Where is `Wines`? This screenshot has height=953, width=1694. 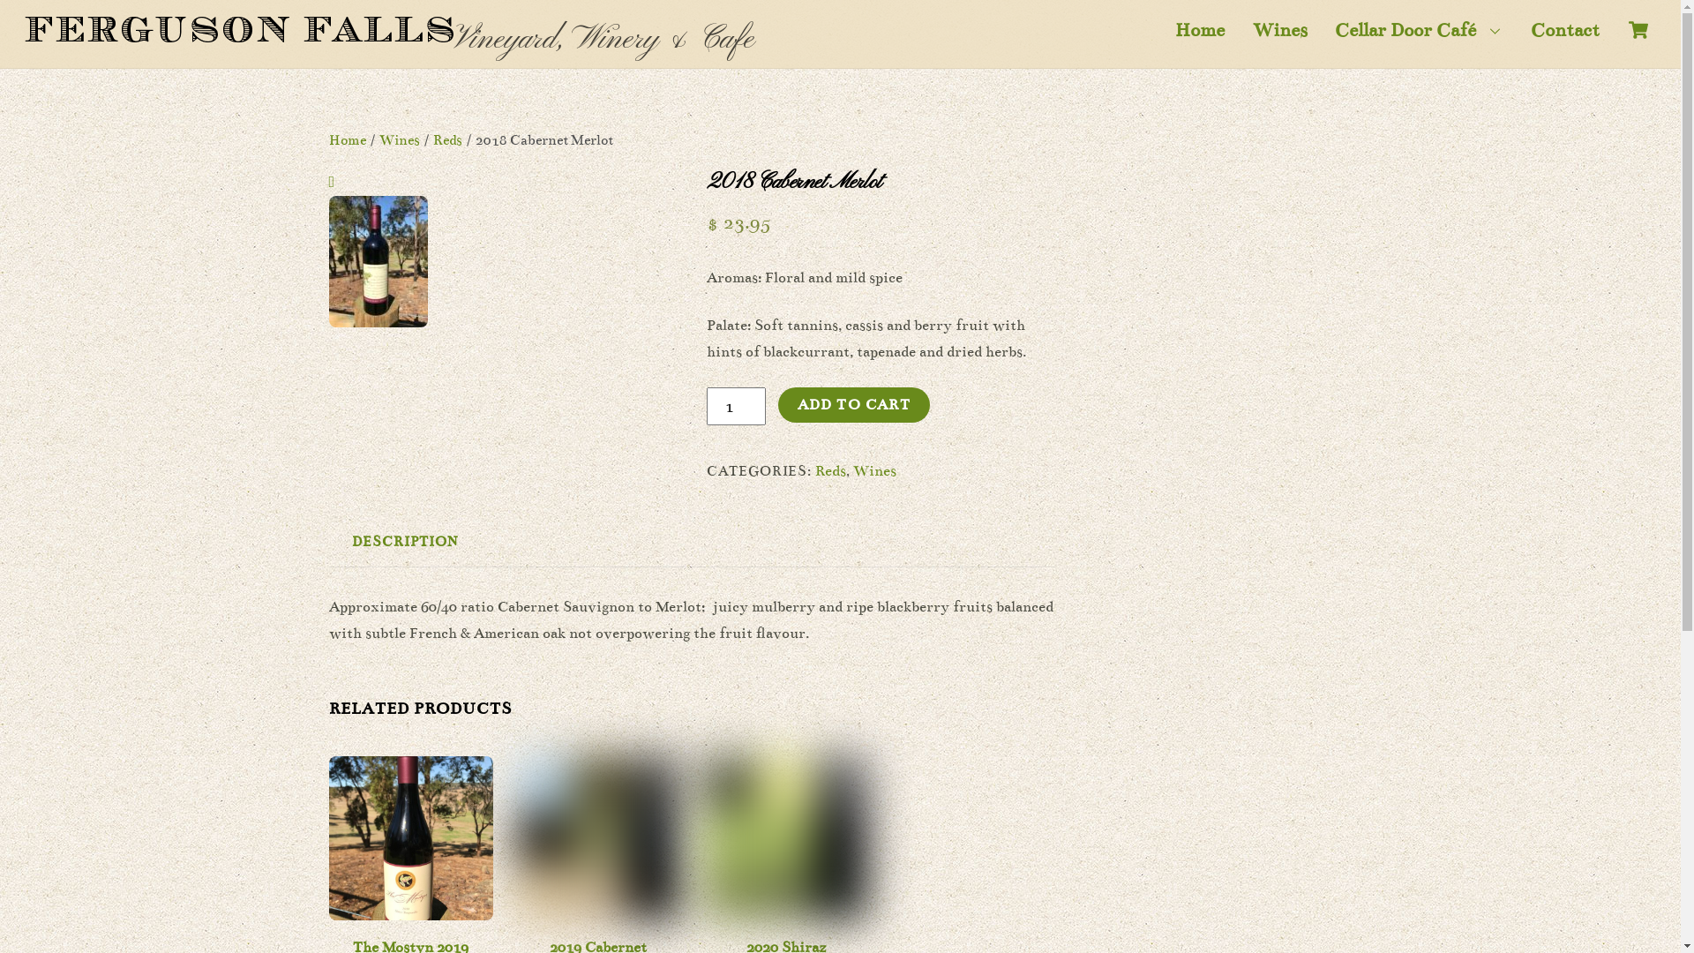
Wines is located at coordinates (1280, 30).